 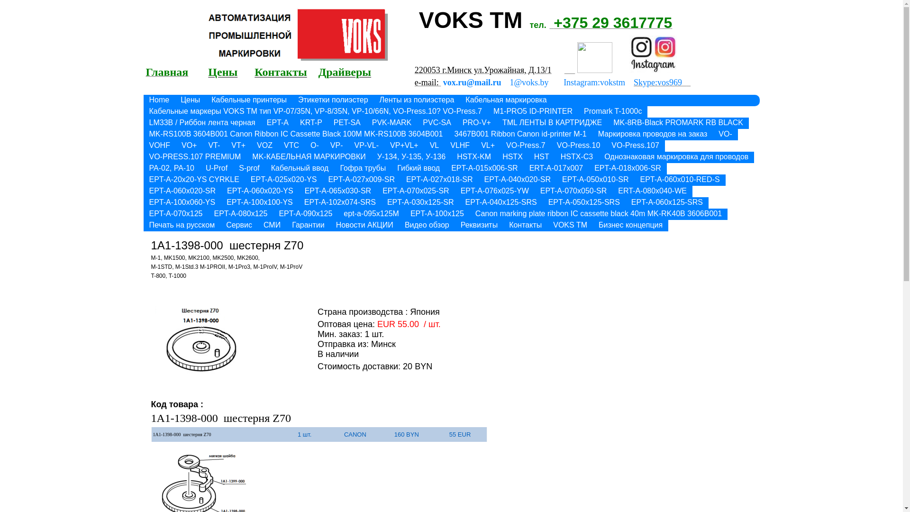 I want to click on EPT-A-102x074-SRS, so click(x=340, y=203).